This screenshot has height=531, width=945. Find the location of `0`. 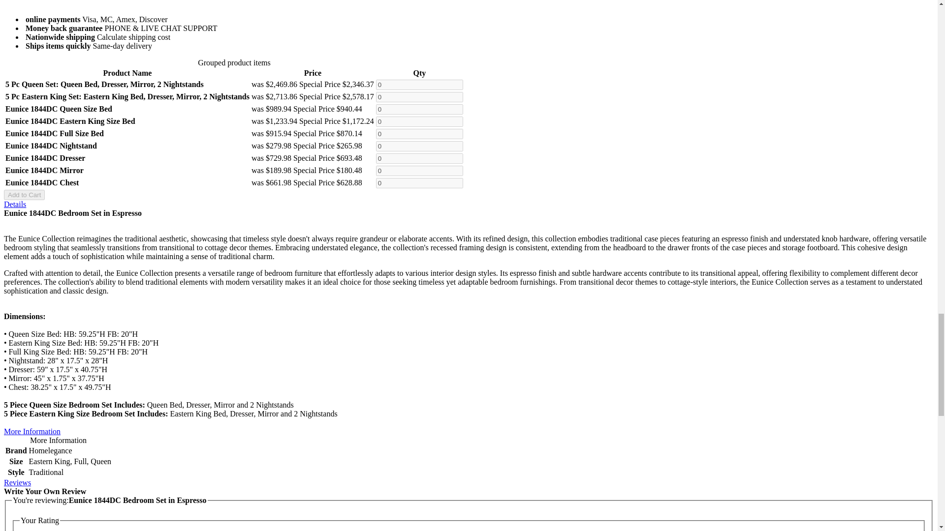

0 is located at coordinates (419, 97).